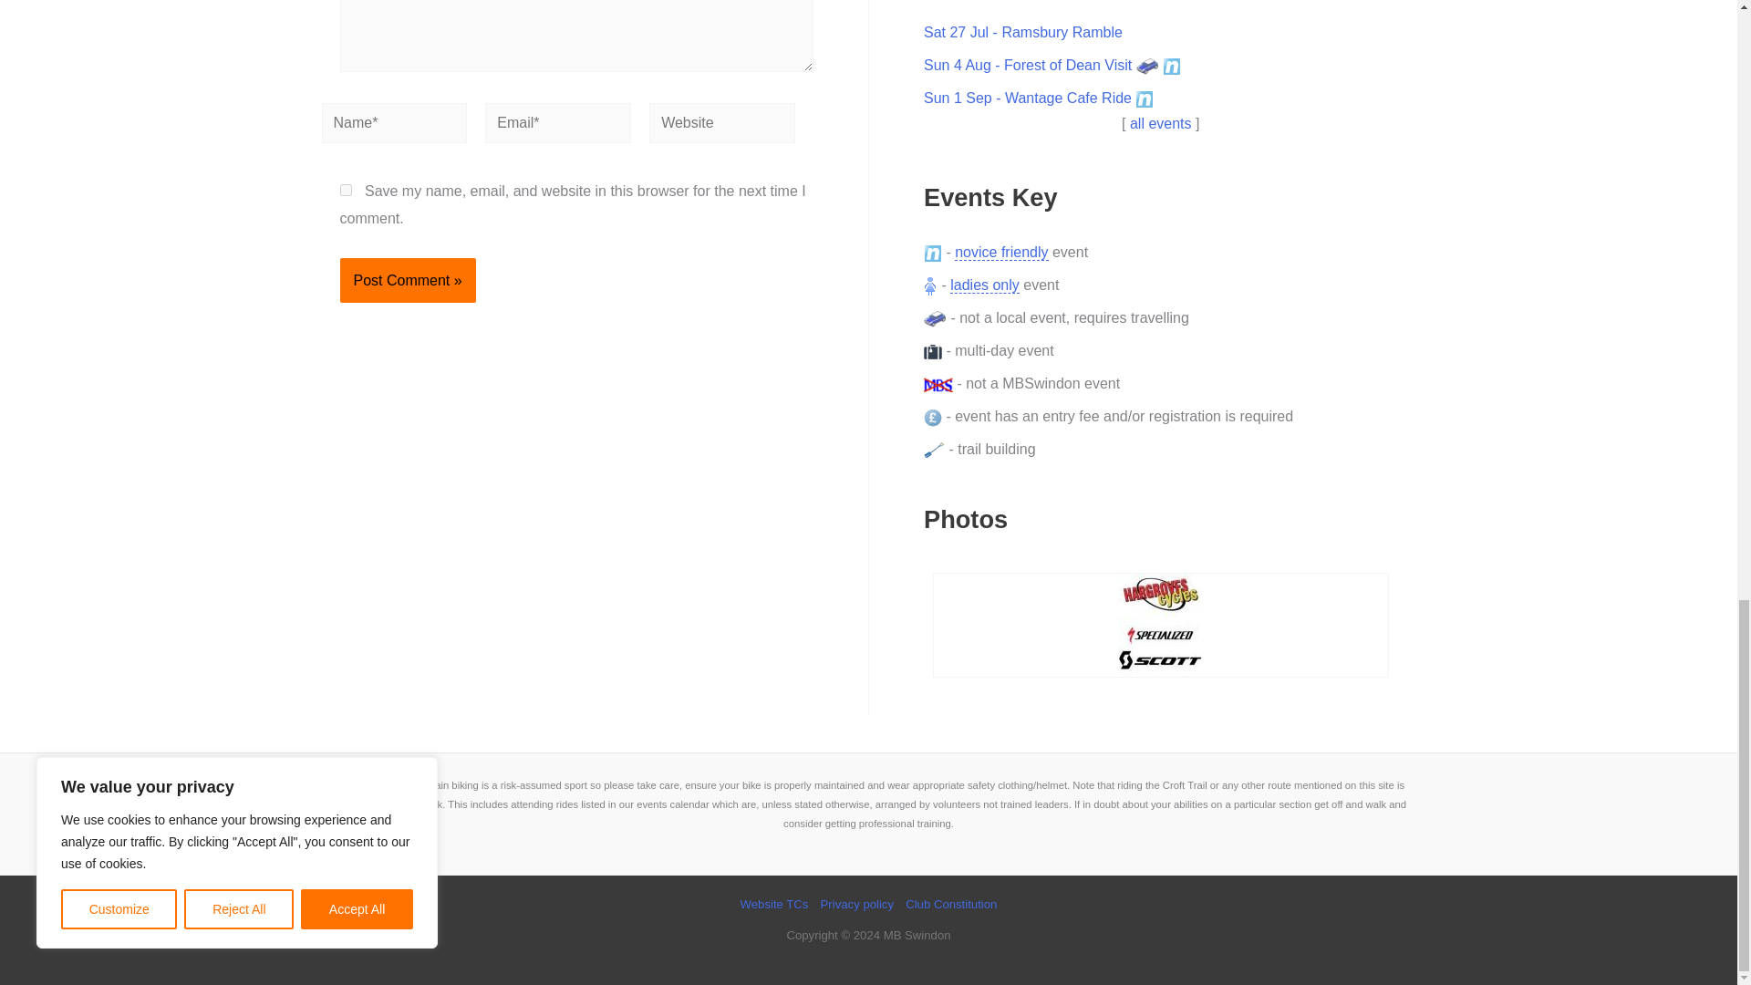  What do you see at coordinates (345, 190) in the screenshot?
I see `yes` at bounding box center [345, 190].